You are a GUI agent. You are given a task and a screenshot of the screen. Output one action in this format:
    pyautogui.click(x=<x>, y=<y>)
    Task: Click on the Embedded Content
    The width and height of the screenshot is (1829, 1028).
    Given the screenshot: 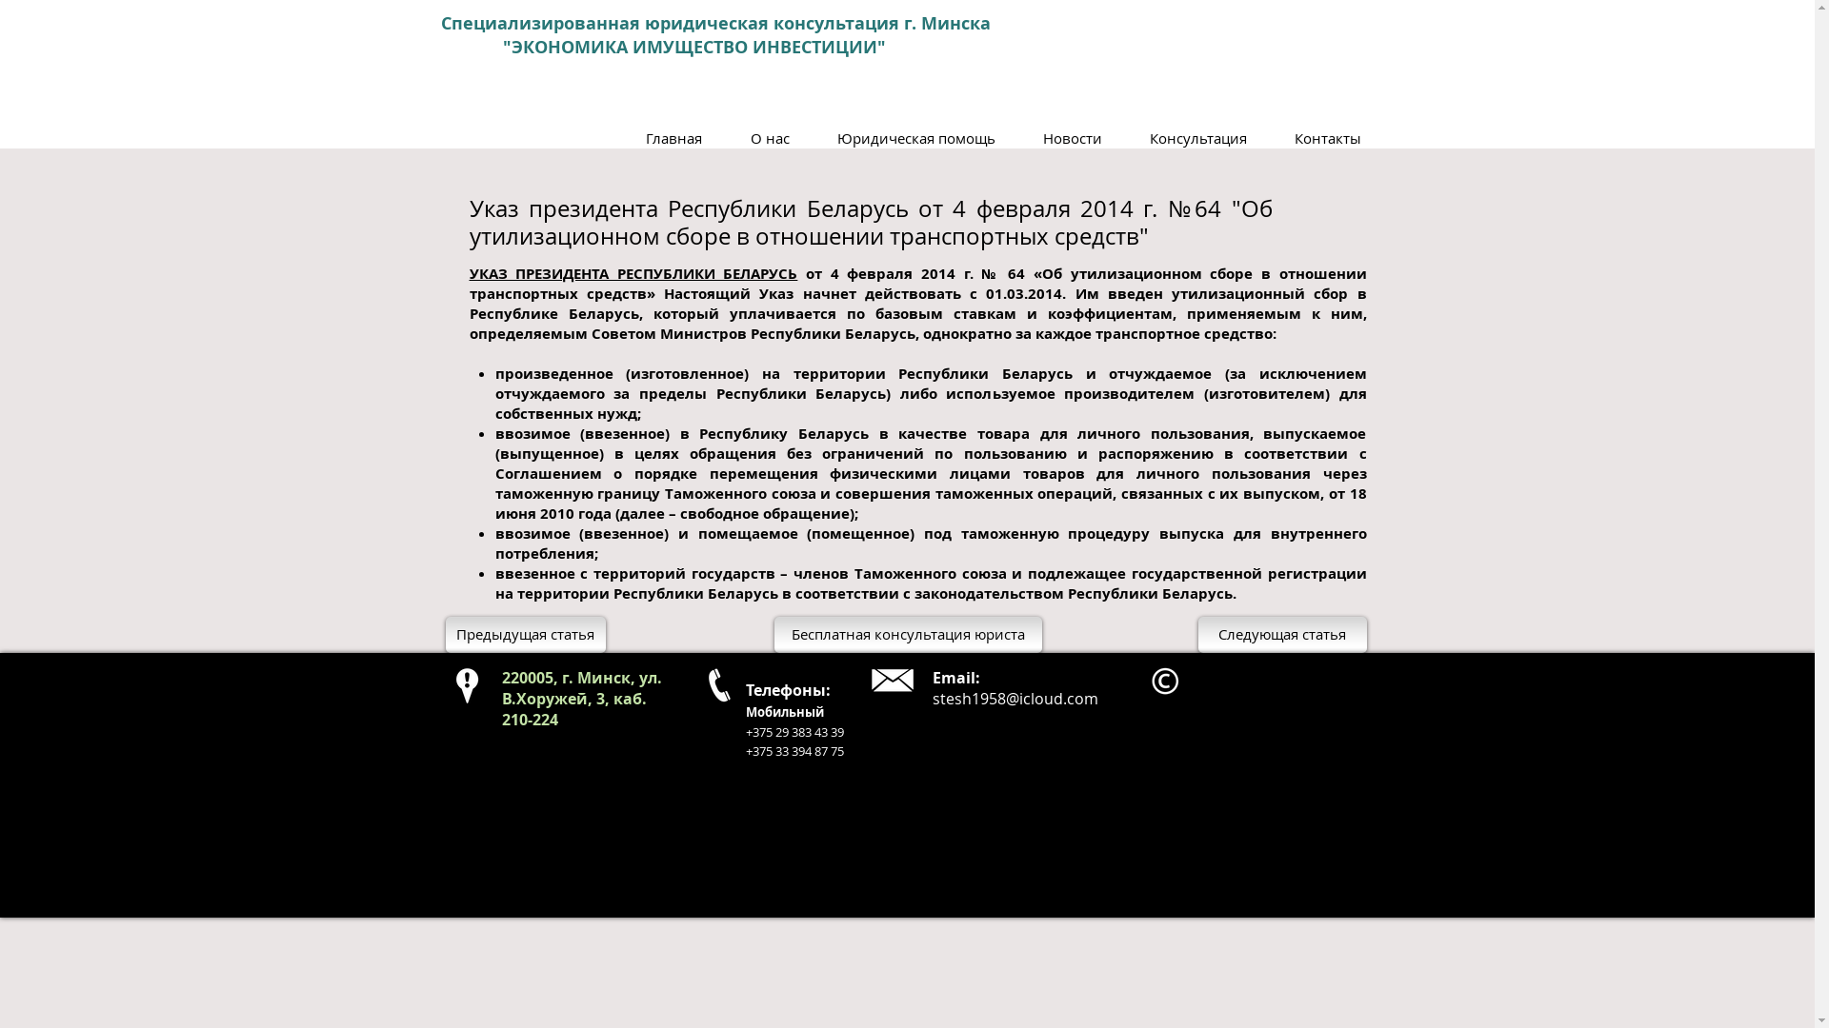 What is the action you would take?
    pyautogui.click(x=1031, y=34)
    